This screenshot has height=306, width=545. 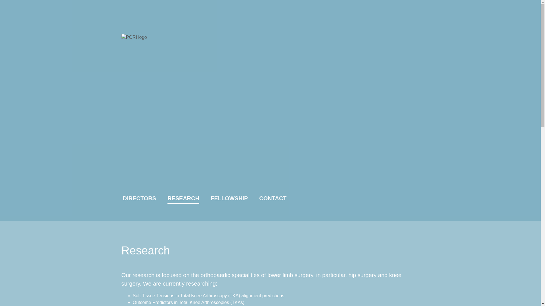 What do you see at coordinates (271, 105) in the screenshot?
I see `Home` at bounding box center [271, 105].